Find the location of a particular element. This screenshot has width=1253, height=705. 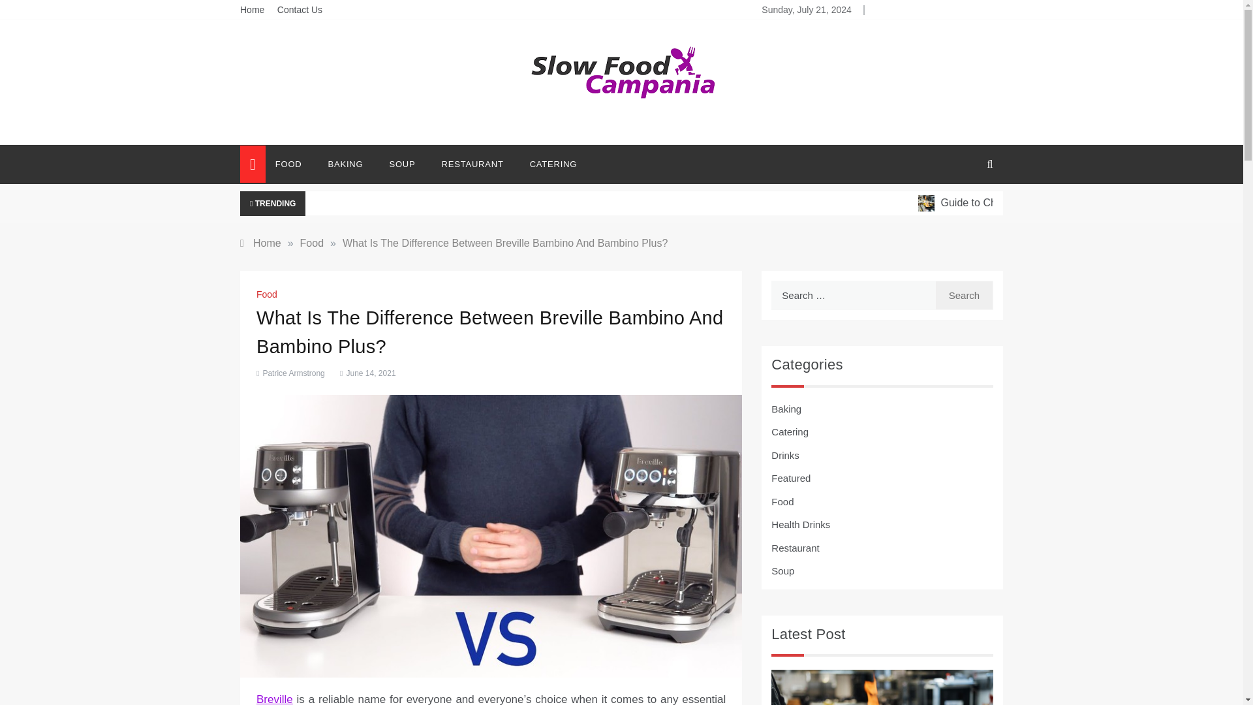

Search is located at coordinates (964, 295).